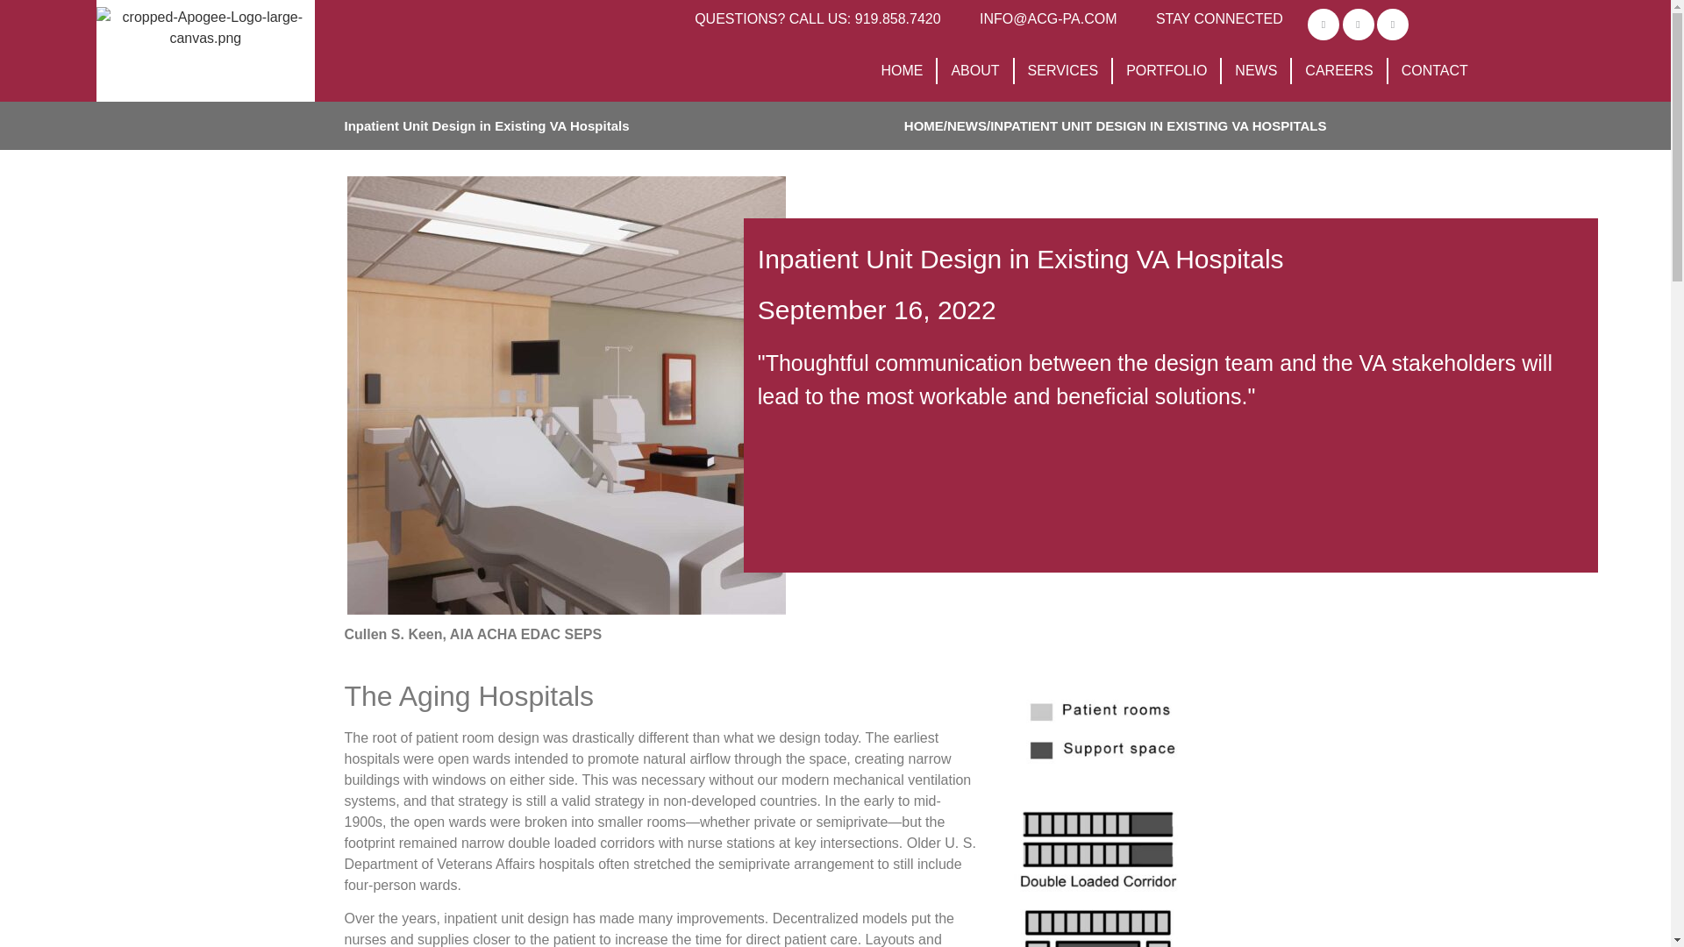  Describe the element at coordinates (1167, 70) in the screenshot. I see `PORTFOLIO` at that location.